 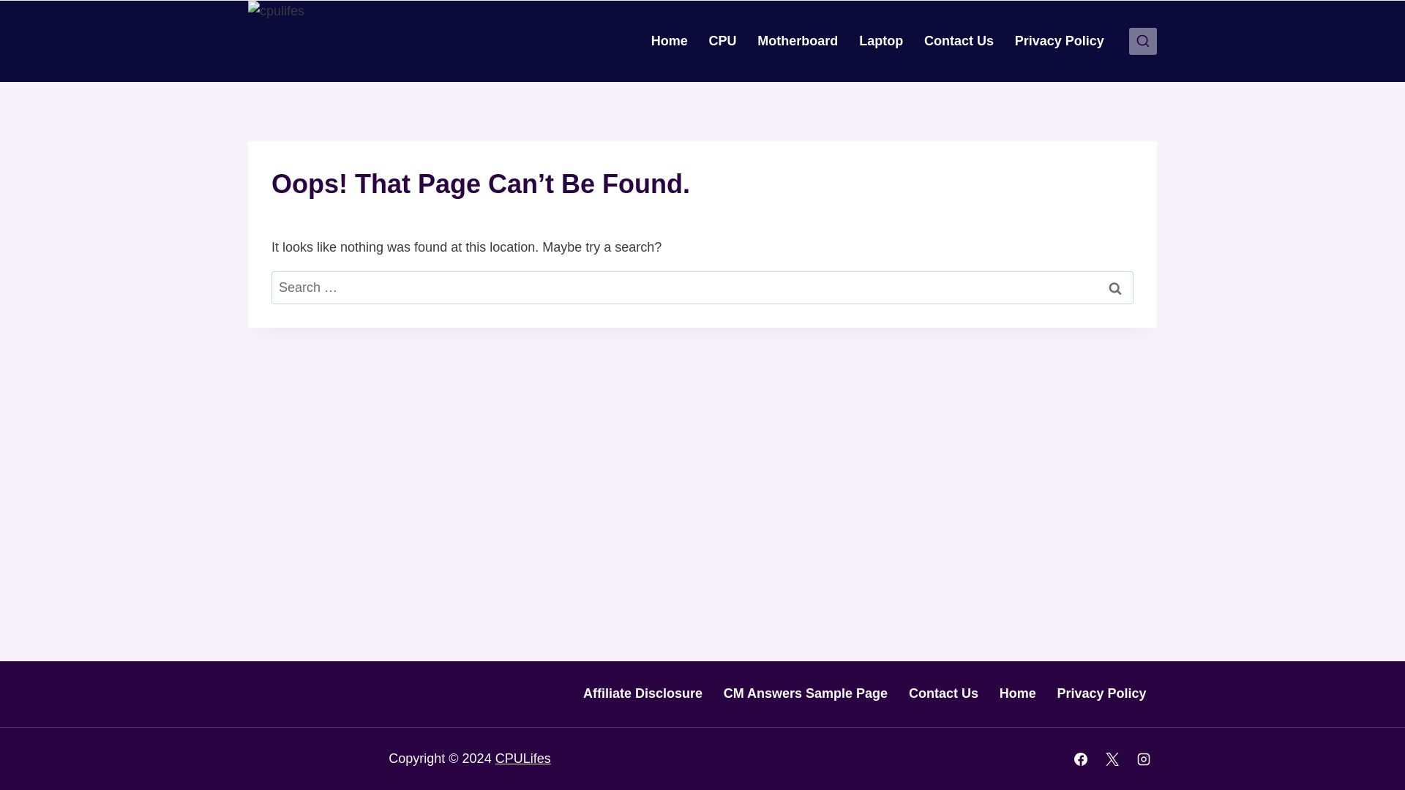 What do you see at coordinates (723, 41) in the screenshot?
I see `CPU` at bounding box center [723, 41].